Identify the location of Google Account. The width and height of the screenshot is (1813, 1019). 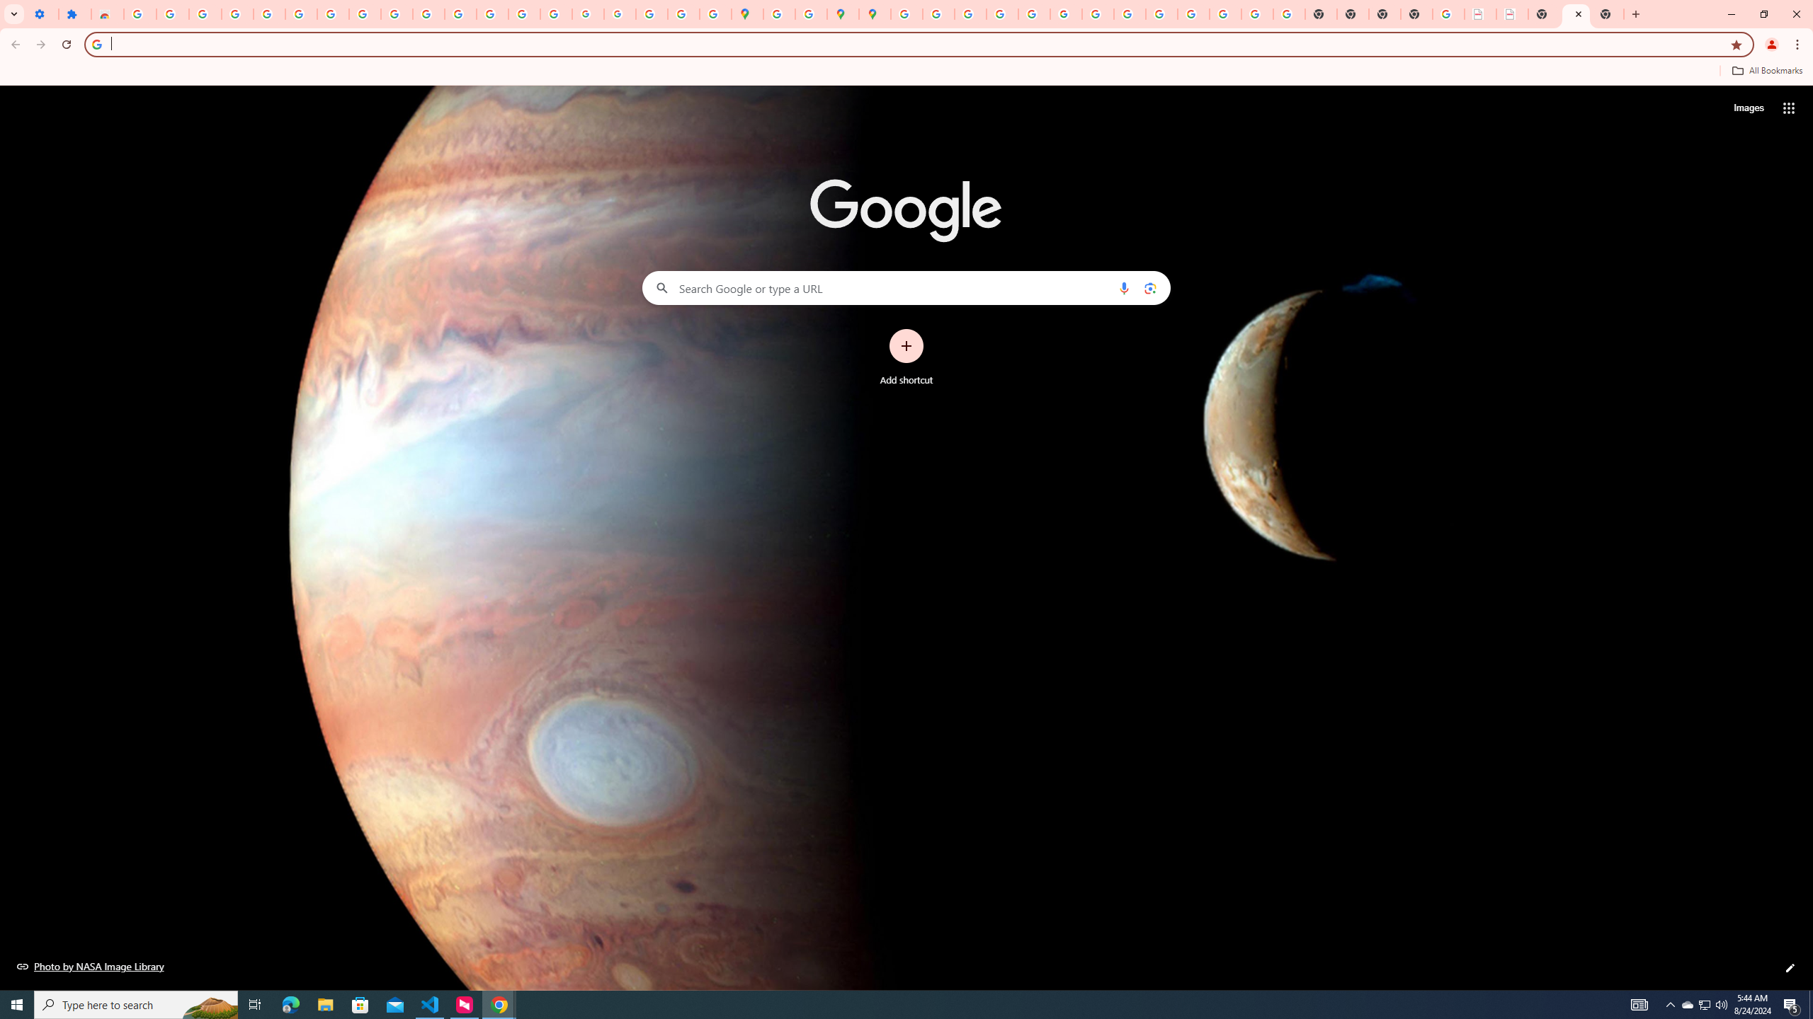
(365, 14).